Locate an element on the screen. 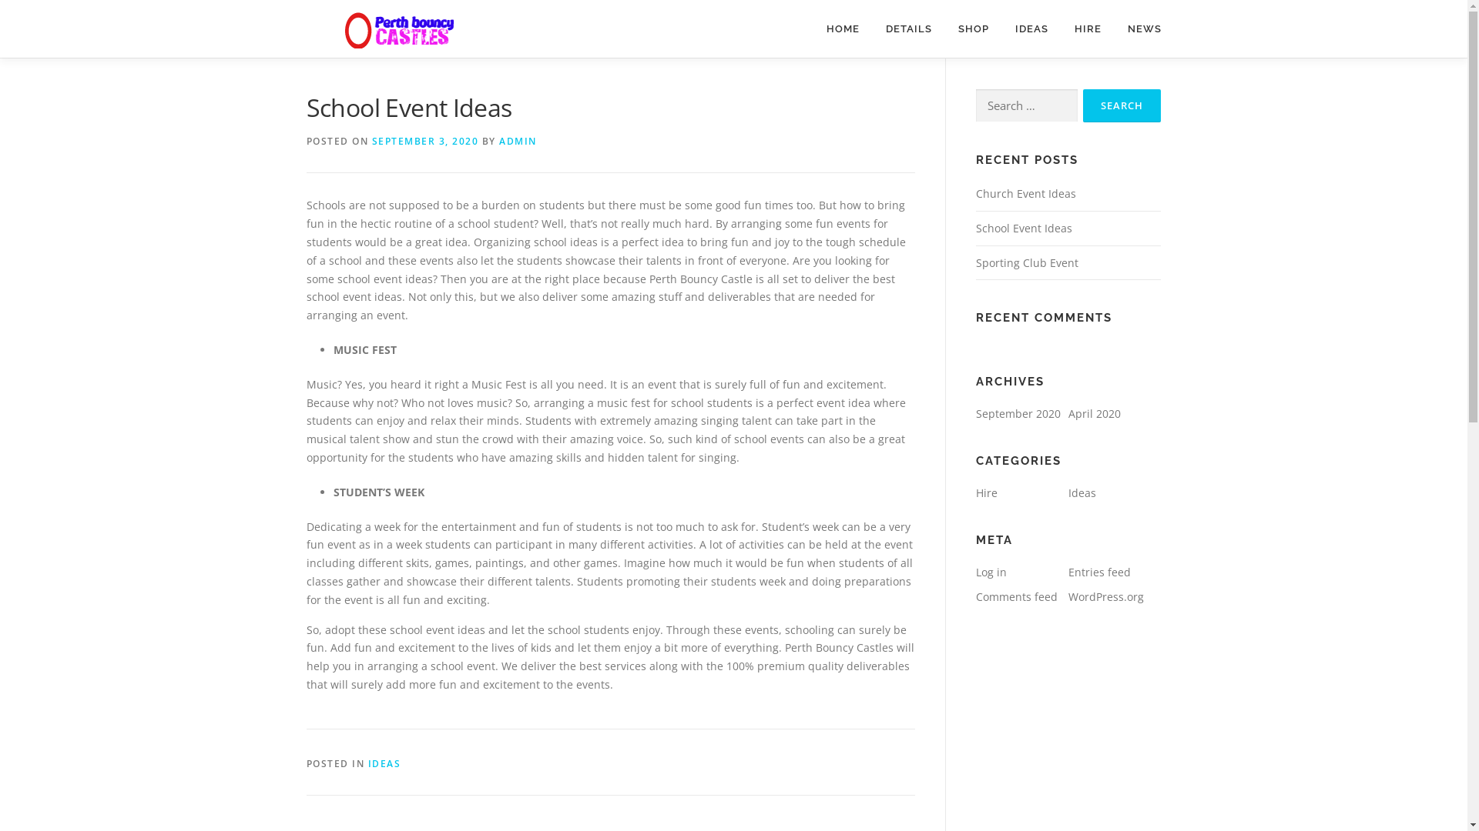 The width and height of the screenshot is (1479, 831). School Event Ideas is located at coordinates (1023, 228).